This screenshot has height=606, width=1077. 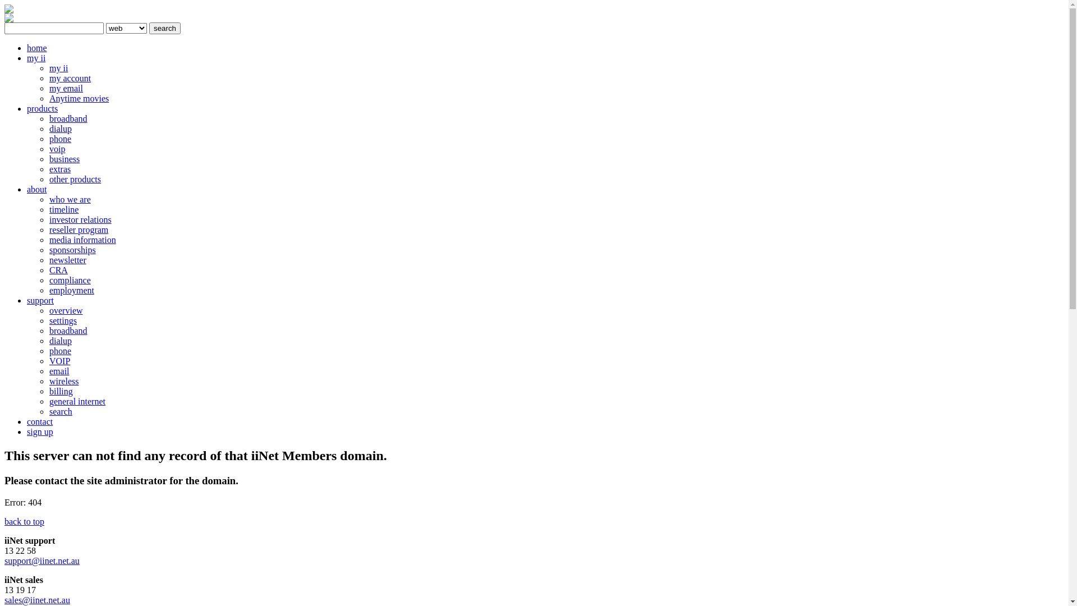 What do you see at coordinates (75, 180) in the screenshot?
I see `other products` at bounding box center [75, 180].